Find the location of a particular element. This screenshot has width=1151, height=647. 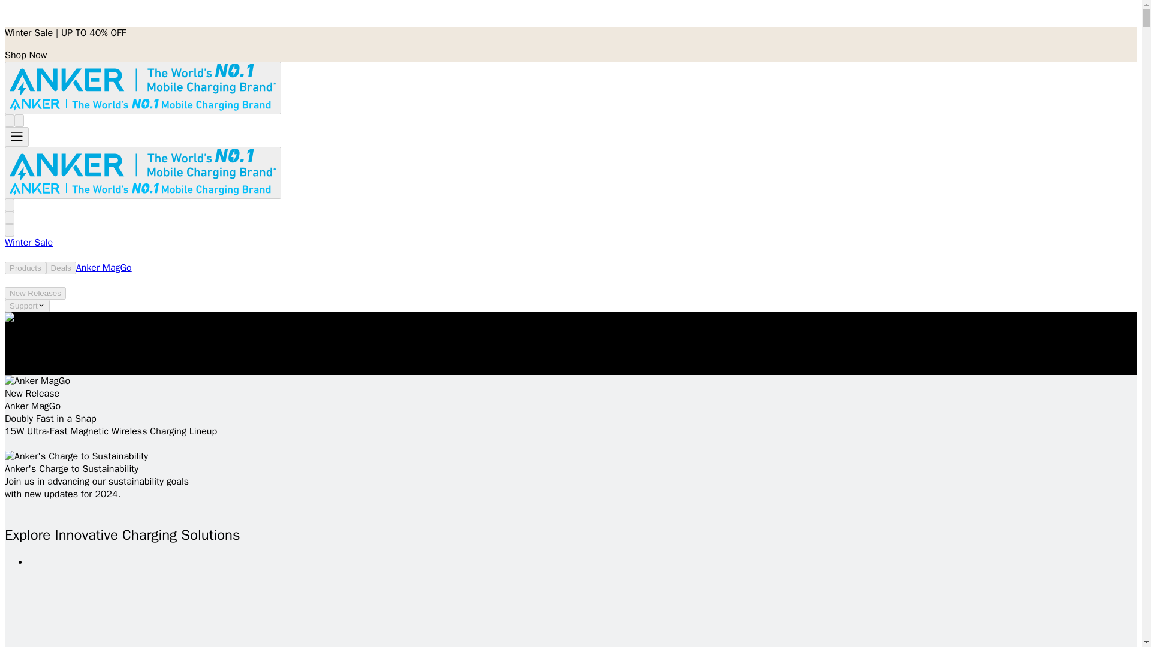

Deals is located at coordinates (61, 268).